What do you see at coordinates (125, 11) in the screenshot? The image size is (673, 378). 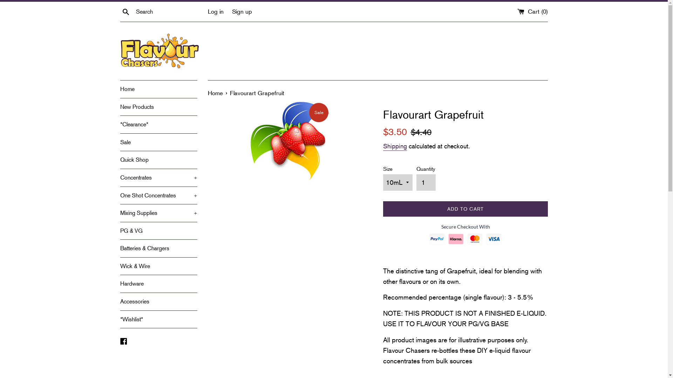 I see `Search` at bounding box center [125, 11].